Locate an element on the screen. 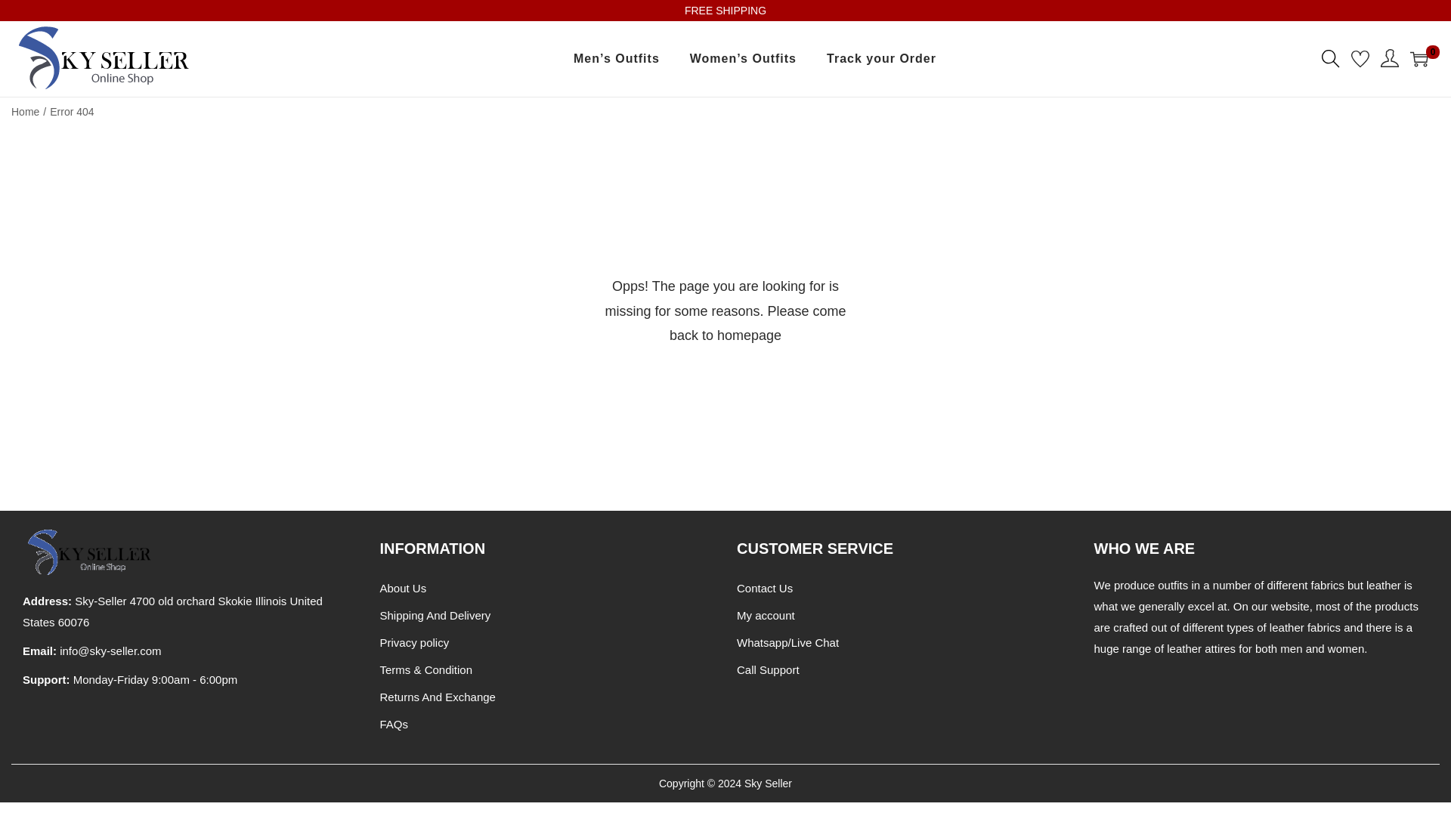  About Us is located at coordinates (402, 588).